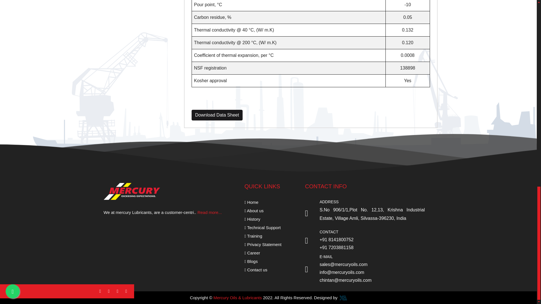  What do you see at coordinates (217, 115) in the screenshot?
I see `Add this item` at bounding box center [217, 115].